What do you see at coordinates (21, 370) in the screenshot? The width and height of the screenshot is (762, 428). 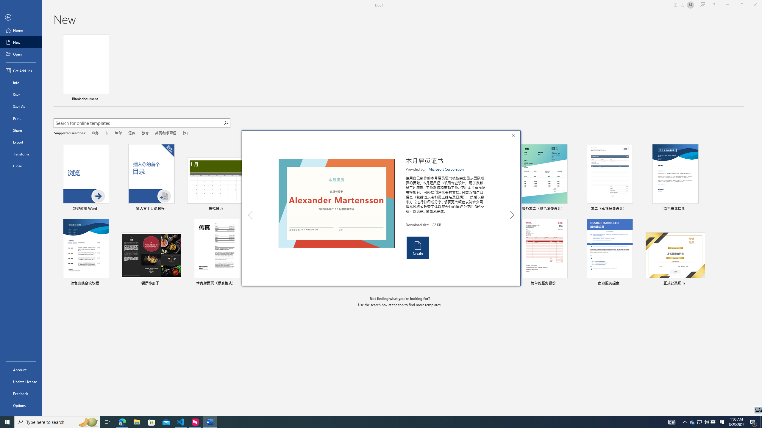 I see `Account` at bounding box center [21, 370].